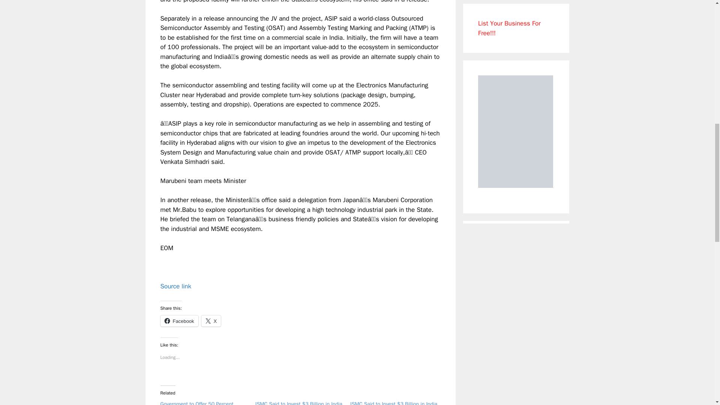  What do you see at coordinates (211, 321) in the screenshot?
I see `Click to share on X` at bounding box center [211, 321].